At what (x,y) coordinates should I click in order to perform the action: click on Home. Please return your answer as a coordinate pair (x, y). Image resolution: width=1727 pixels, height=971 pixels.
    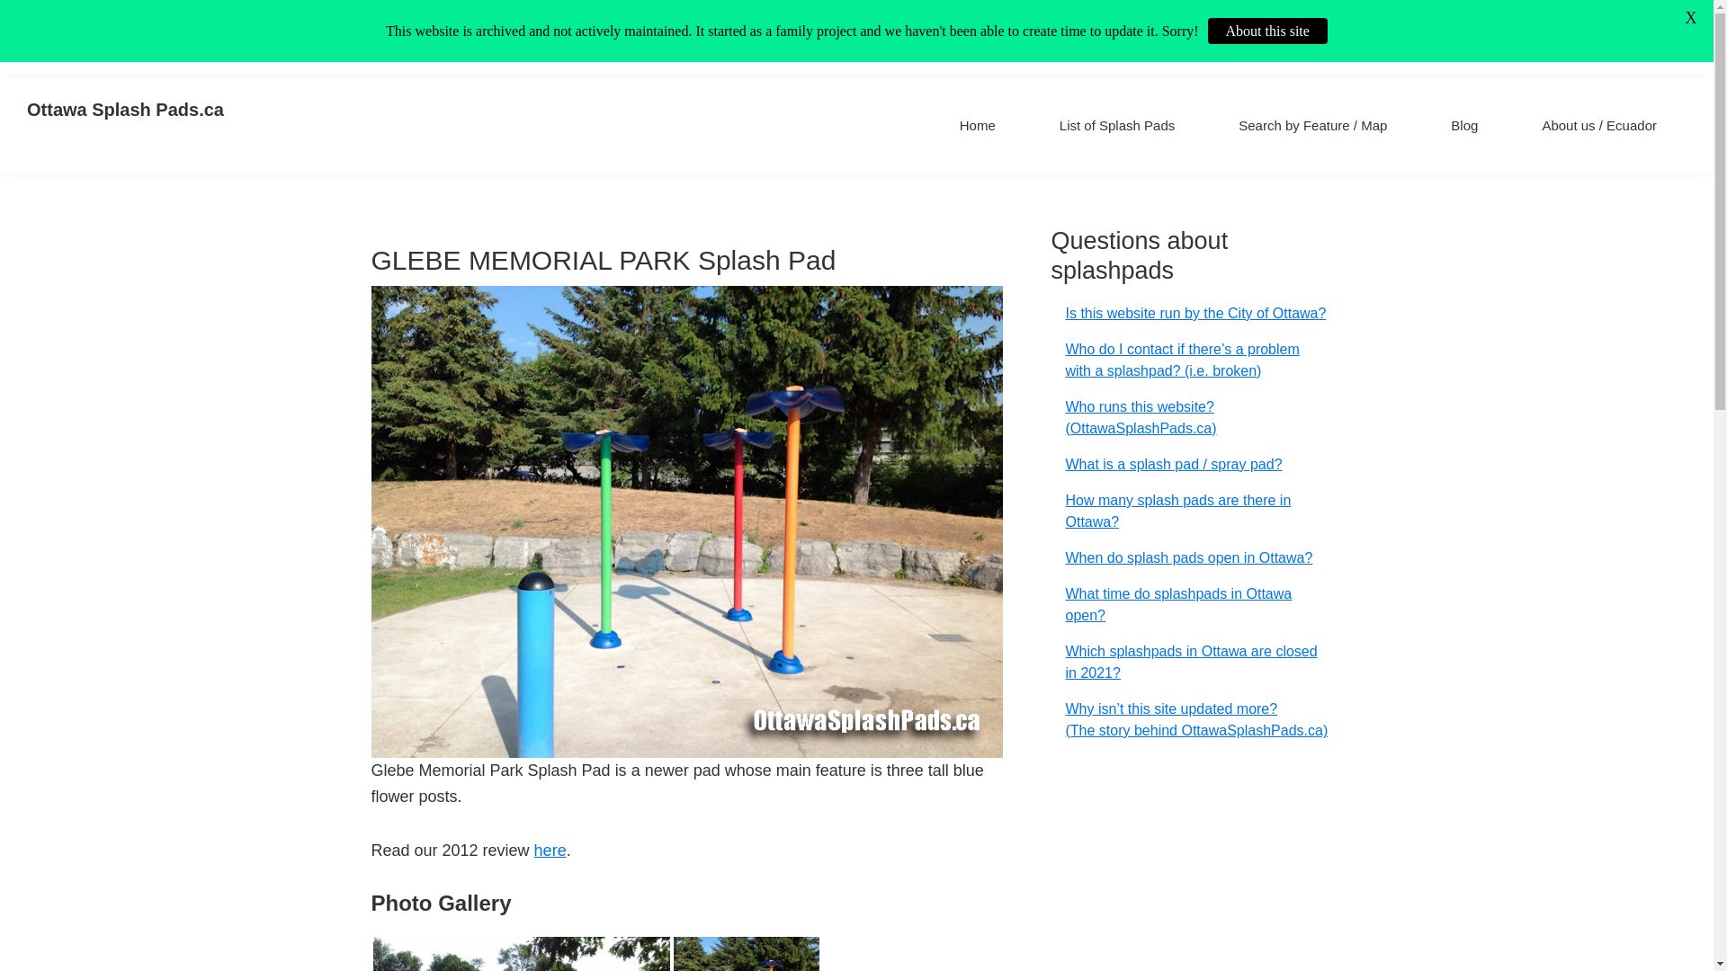
    Looking at the image, I should click on (977, 124).